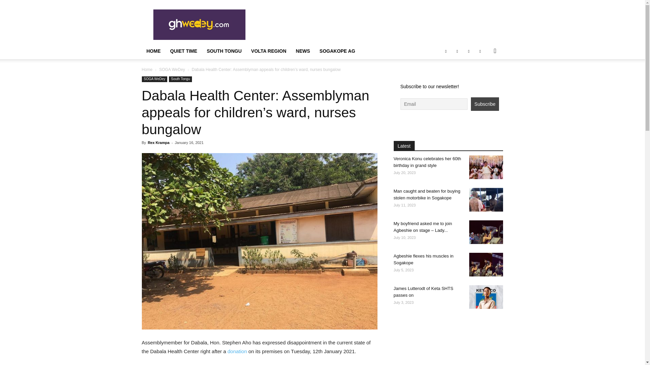 The height and width of the screenshot is (365, 650). I want to click on SOGAKOPE AG, so click(337, 51).